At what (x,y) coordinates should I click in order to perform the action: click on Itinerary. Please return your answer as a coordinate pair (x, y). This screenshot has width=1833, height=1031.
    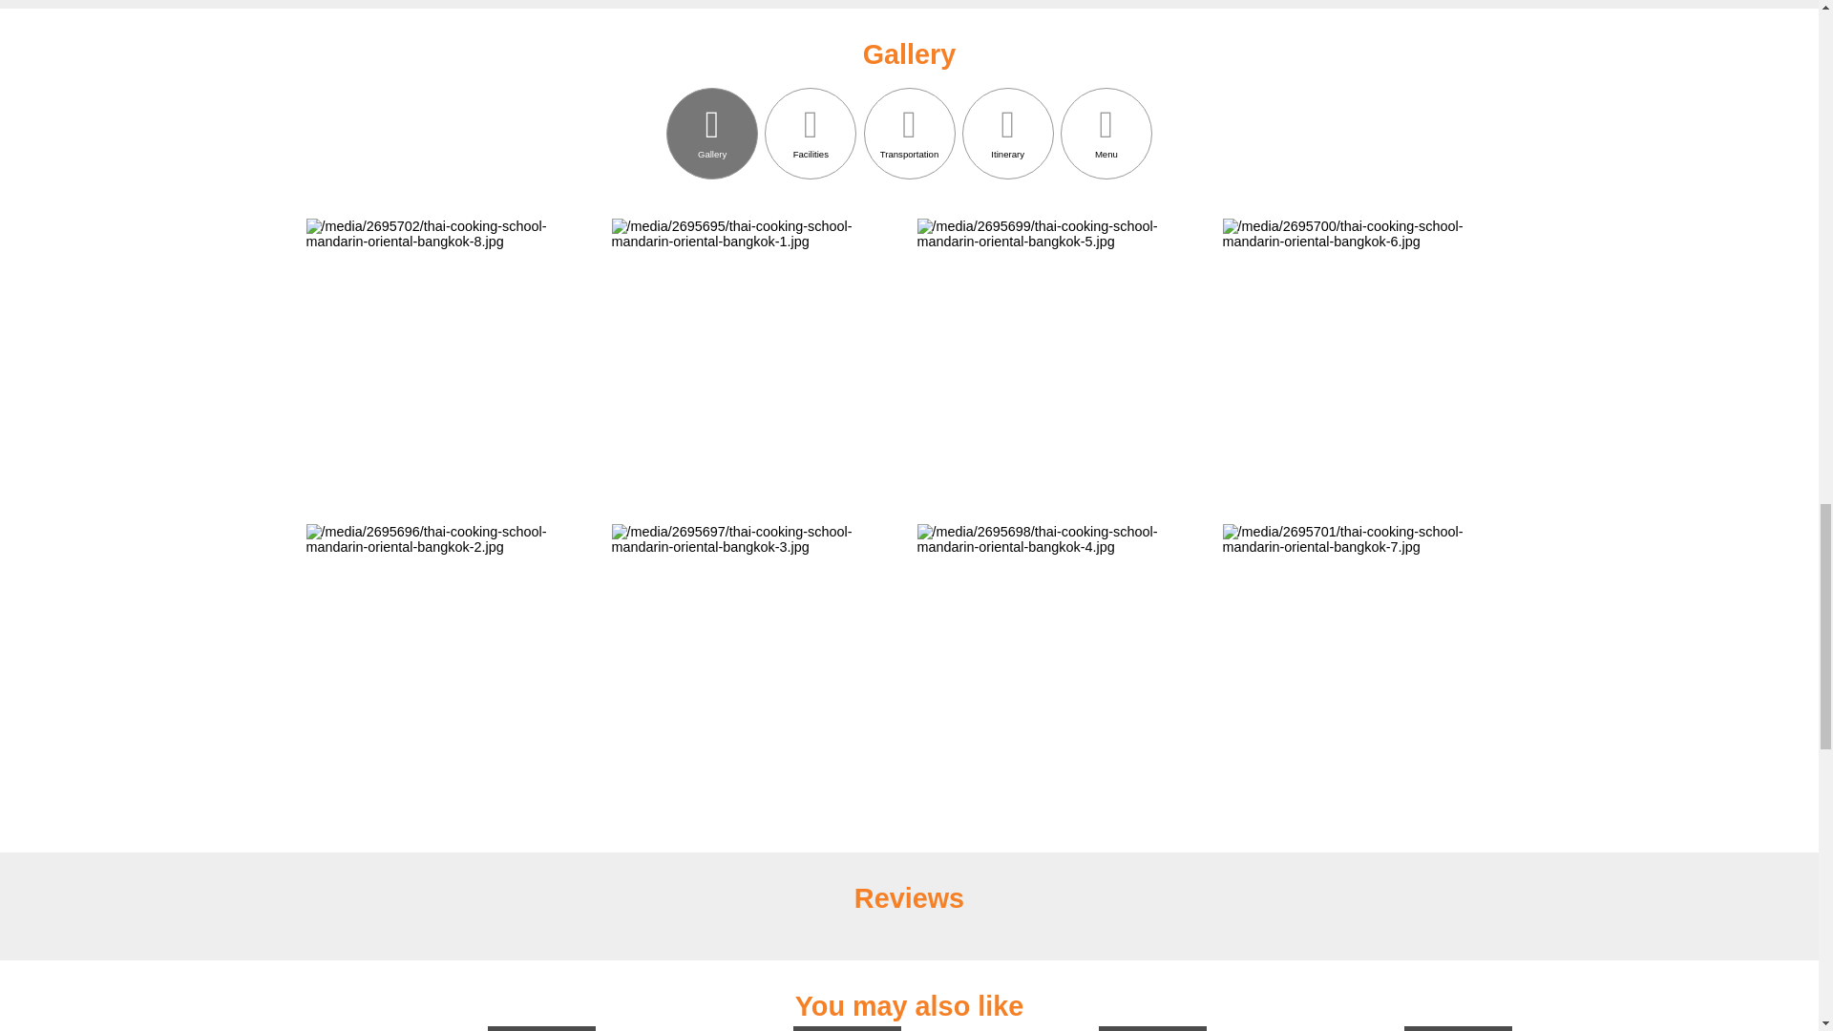
    Looking at the image, I should click on (1008, 133).